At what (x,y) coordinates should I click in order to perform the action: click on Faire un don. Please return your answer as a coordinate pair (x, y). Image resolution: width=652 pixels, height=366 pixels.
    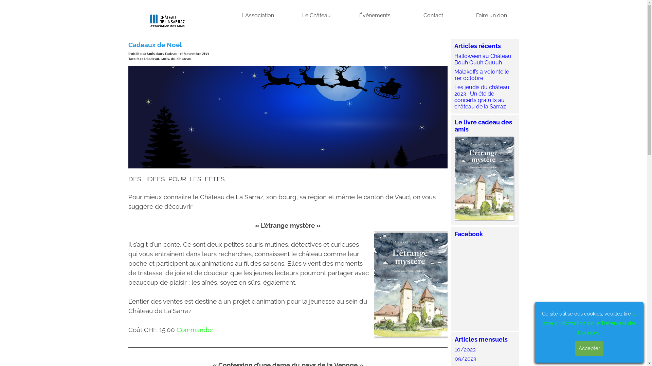
    Looking at the image, I should click on (492, 16).